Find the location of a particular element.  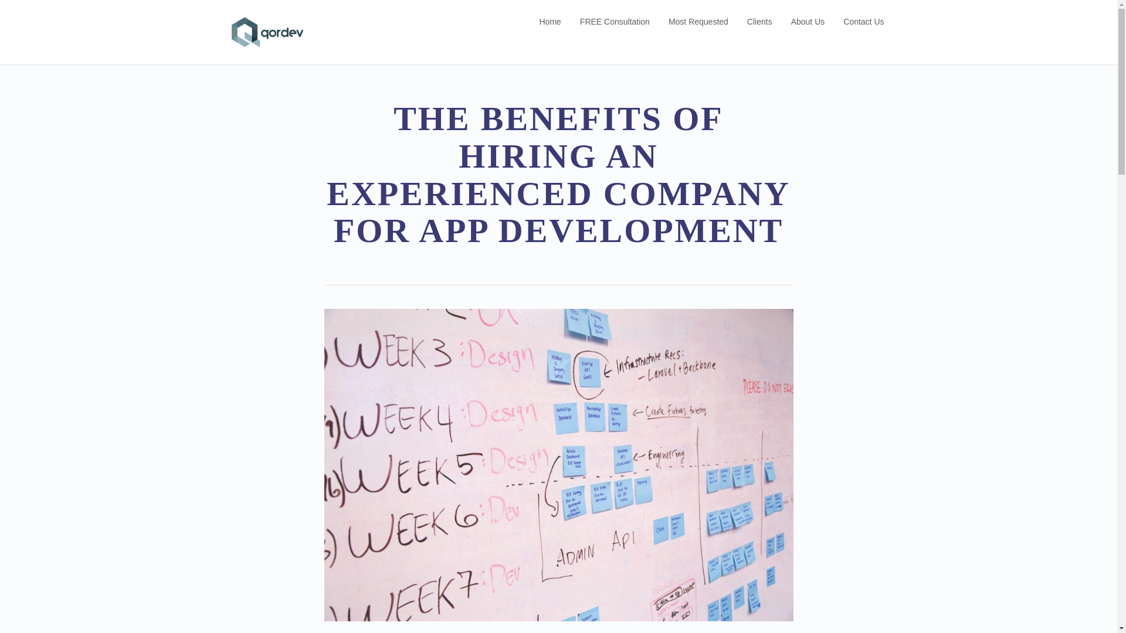

Most Requested is located at coordinates (698, 21).